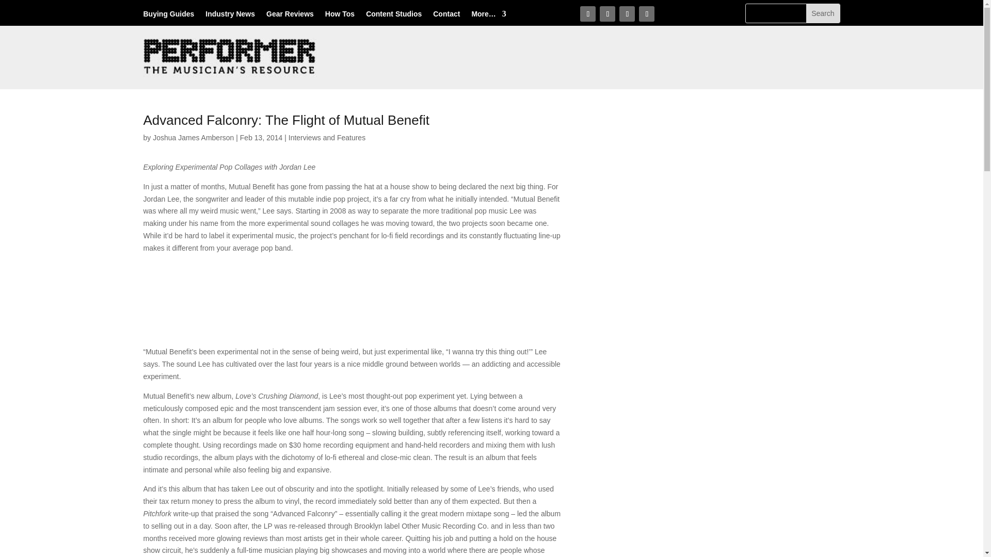 The height and width of the screenshot is (557, 991). Describe the element at coordinates (169, 16) in the screenshot. I see `Buying Guides` at that location.